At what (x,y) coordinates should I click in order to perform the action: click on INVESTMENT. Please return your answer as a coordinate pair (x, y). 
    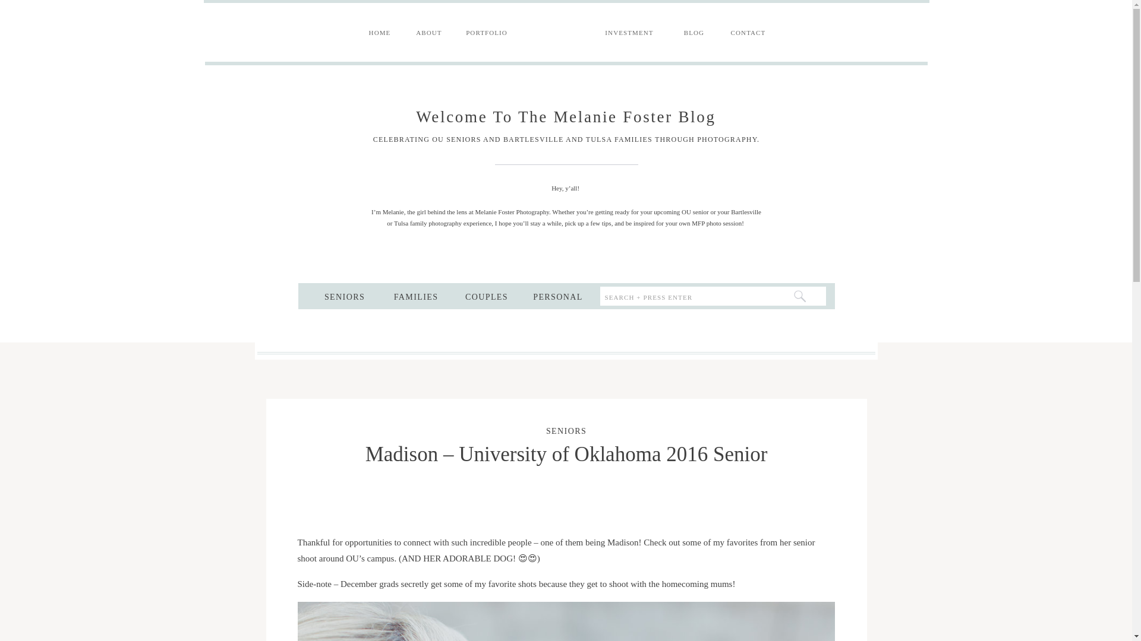
    Looking at the image, I should click on (630, 33).